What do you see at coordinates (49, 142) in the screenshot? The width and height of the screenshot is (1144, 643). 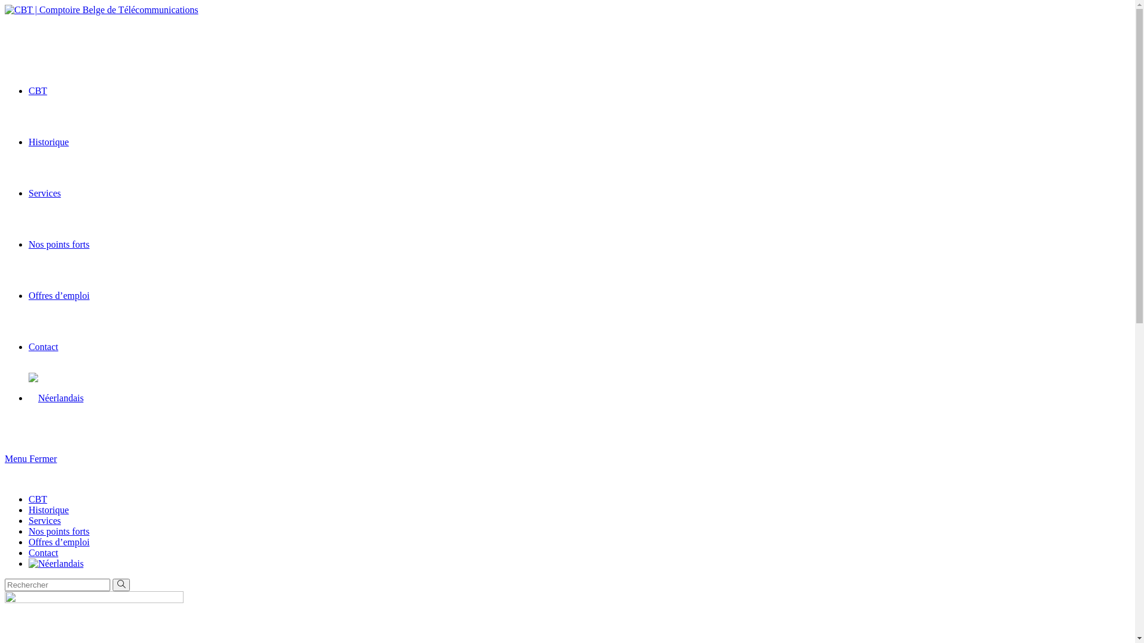 I see `Historique` at bounding box center [49, 142].